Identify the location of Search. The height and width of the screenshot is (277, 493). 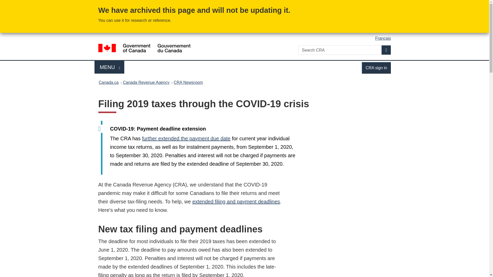
(386, 50).